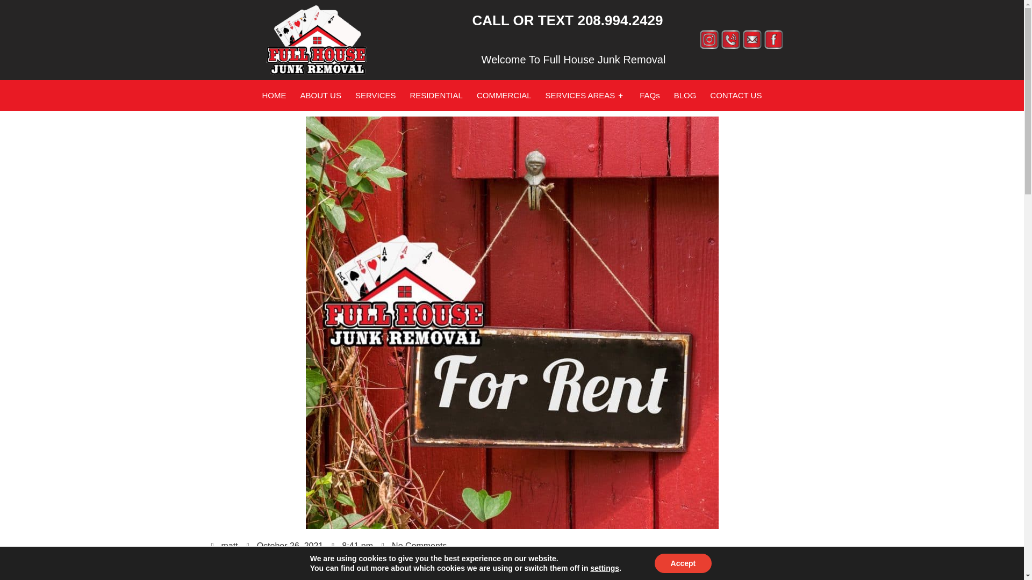 The width and height of the screenshot is (1032, 580). What do you see at coordinates (375, 96) in the screenshot?
I see `SERVICES` at bounding box center [375, 96].